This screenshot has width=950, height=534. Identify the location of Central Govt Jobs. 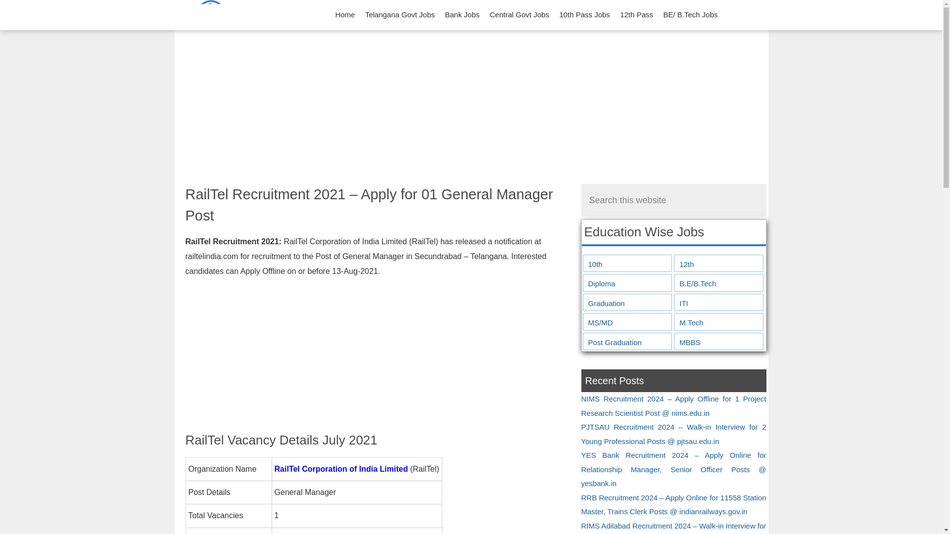
(519, 15).